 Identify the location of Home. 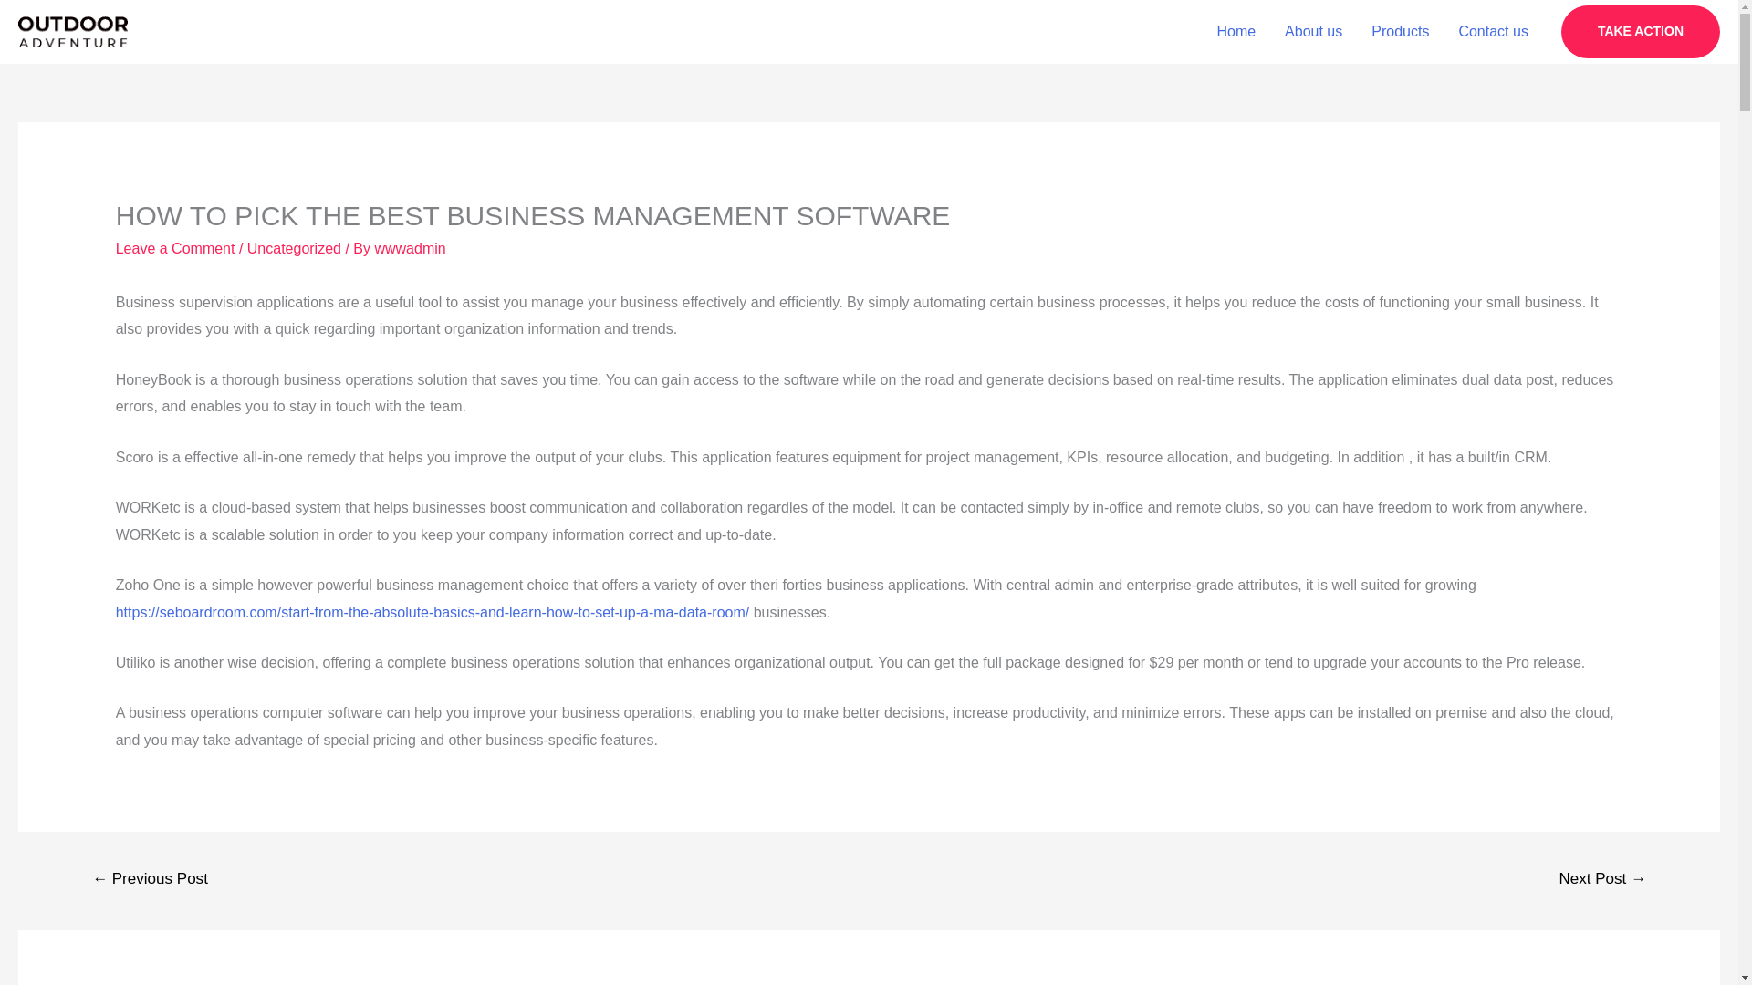
(1236, 32).